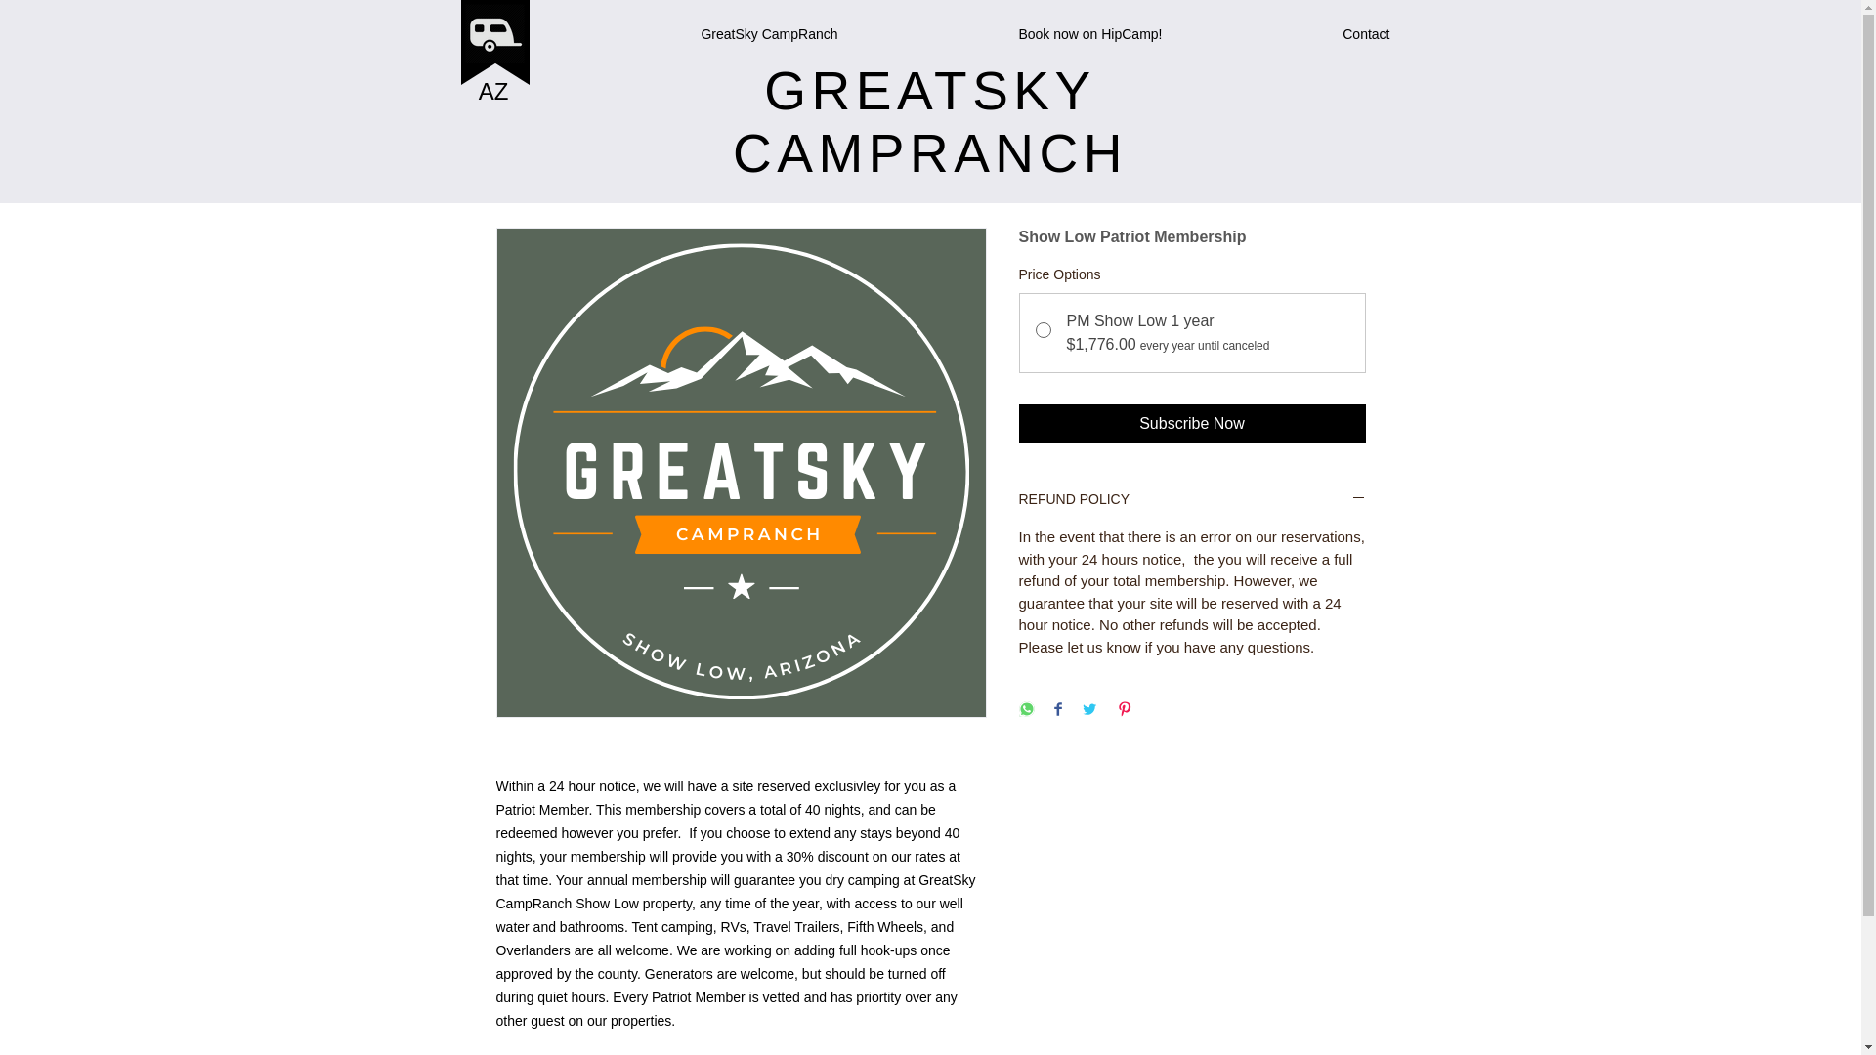 This screenshot has width=1876, height=1055. Describe the element at coordinates (1290, 33) in the screenshot. I see `Contact` at that location.